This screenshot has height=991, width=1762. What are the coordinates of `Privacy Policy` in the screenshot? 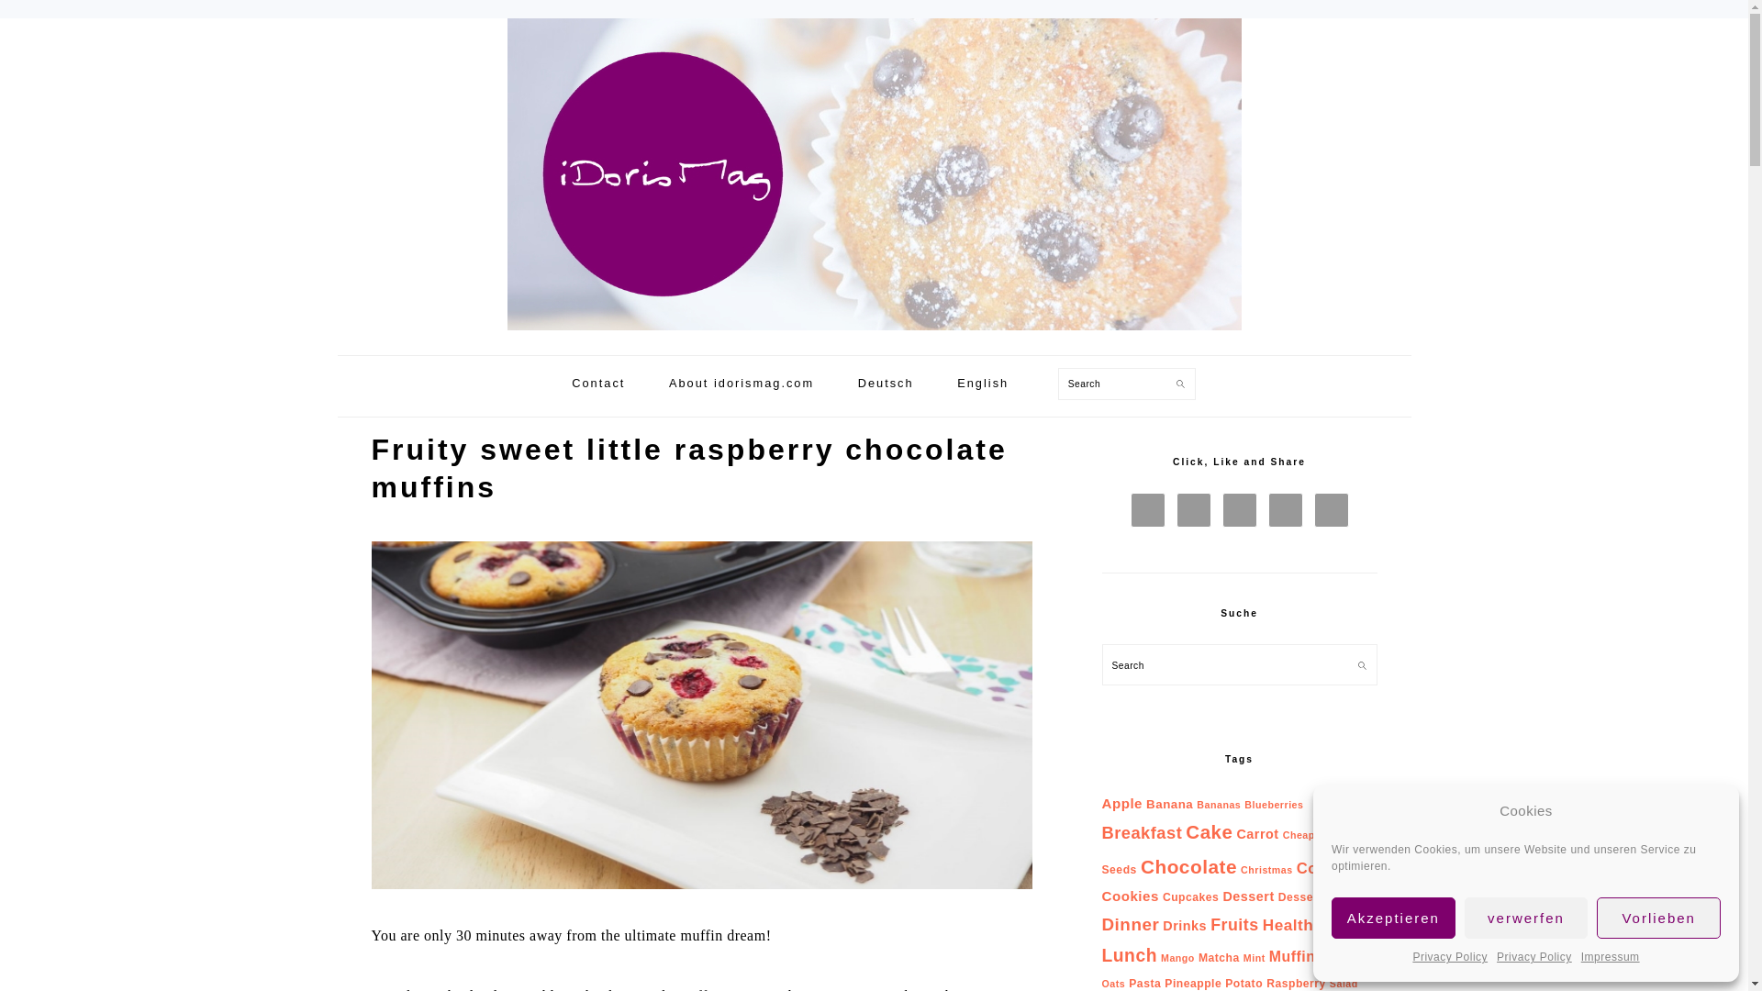 It's located at (1450, 958).